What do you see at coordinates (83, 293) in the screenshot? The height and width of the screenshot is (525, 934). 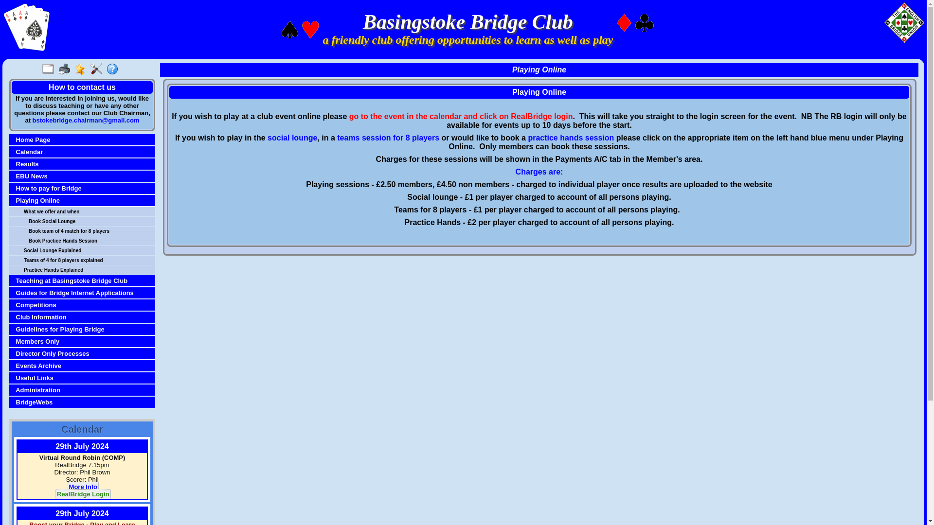 I see ` Guides for Bridge Internet Applications` at bounding box center [83, 293].